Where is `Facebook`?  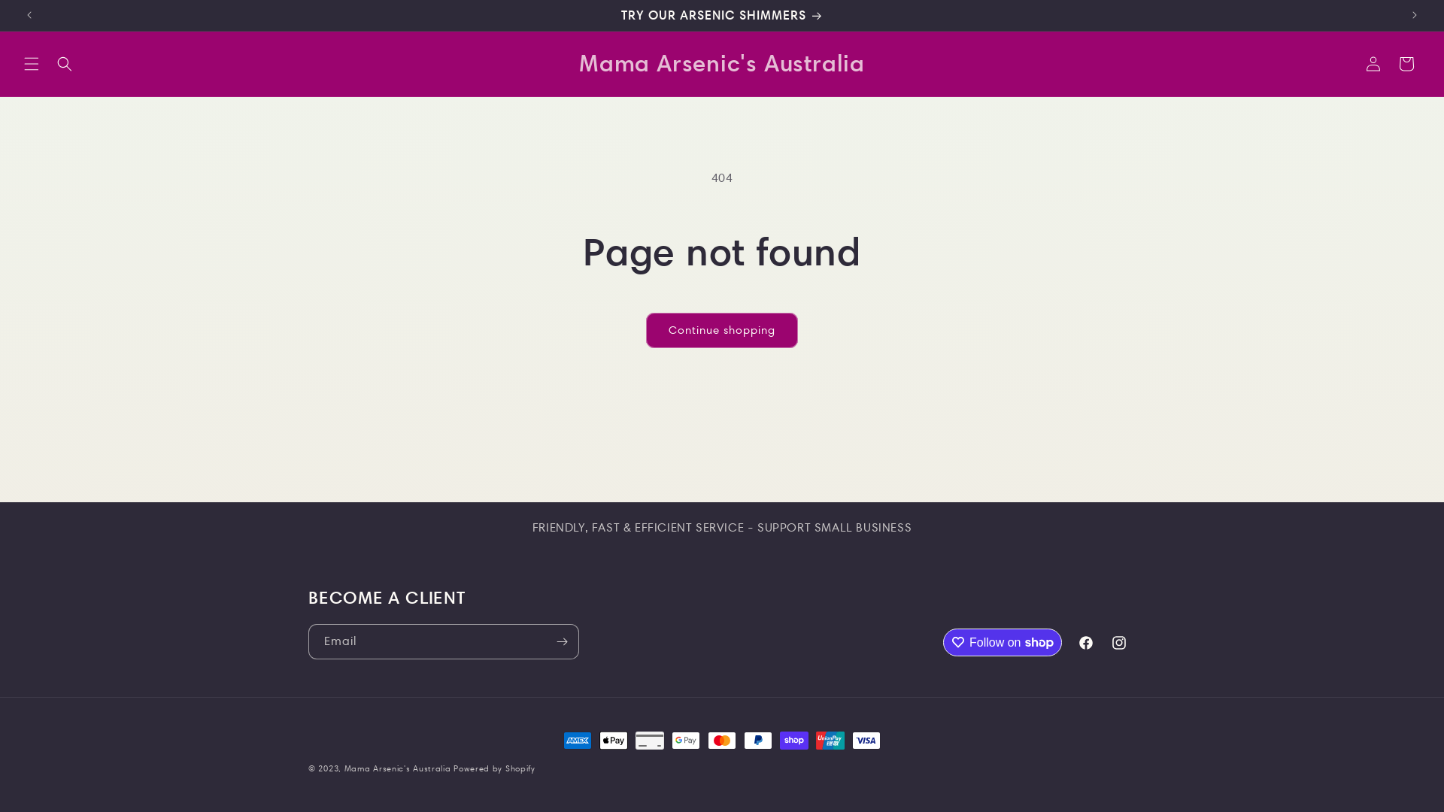
Facebook is located at coordinates (1086, 643).